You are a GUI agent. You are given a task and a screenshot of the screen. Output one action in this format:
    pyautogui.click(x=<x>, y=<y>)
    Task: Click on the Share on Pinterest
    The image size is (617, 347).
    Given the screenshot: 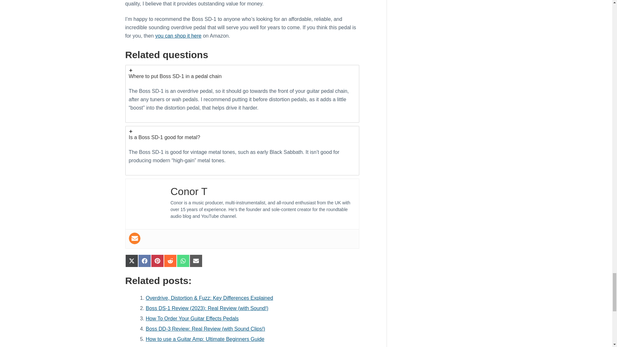 What is the action you would take?
    pyautogui.click(x=157, y=261)
    